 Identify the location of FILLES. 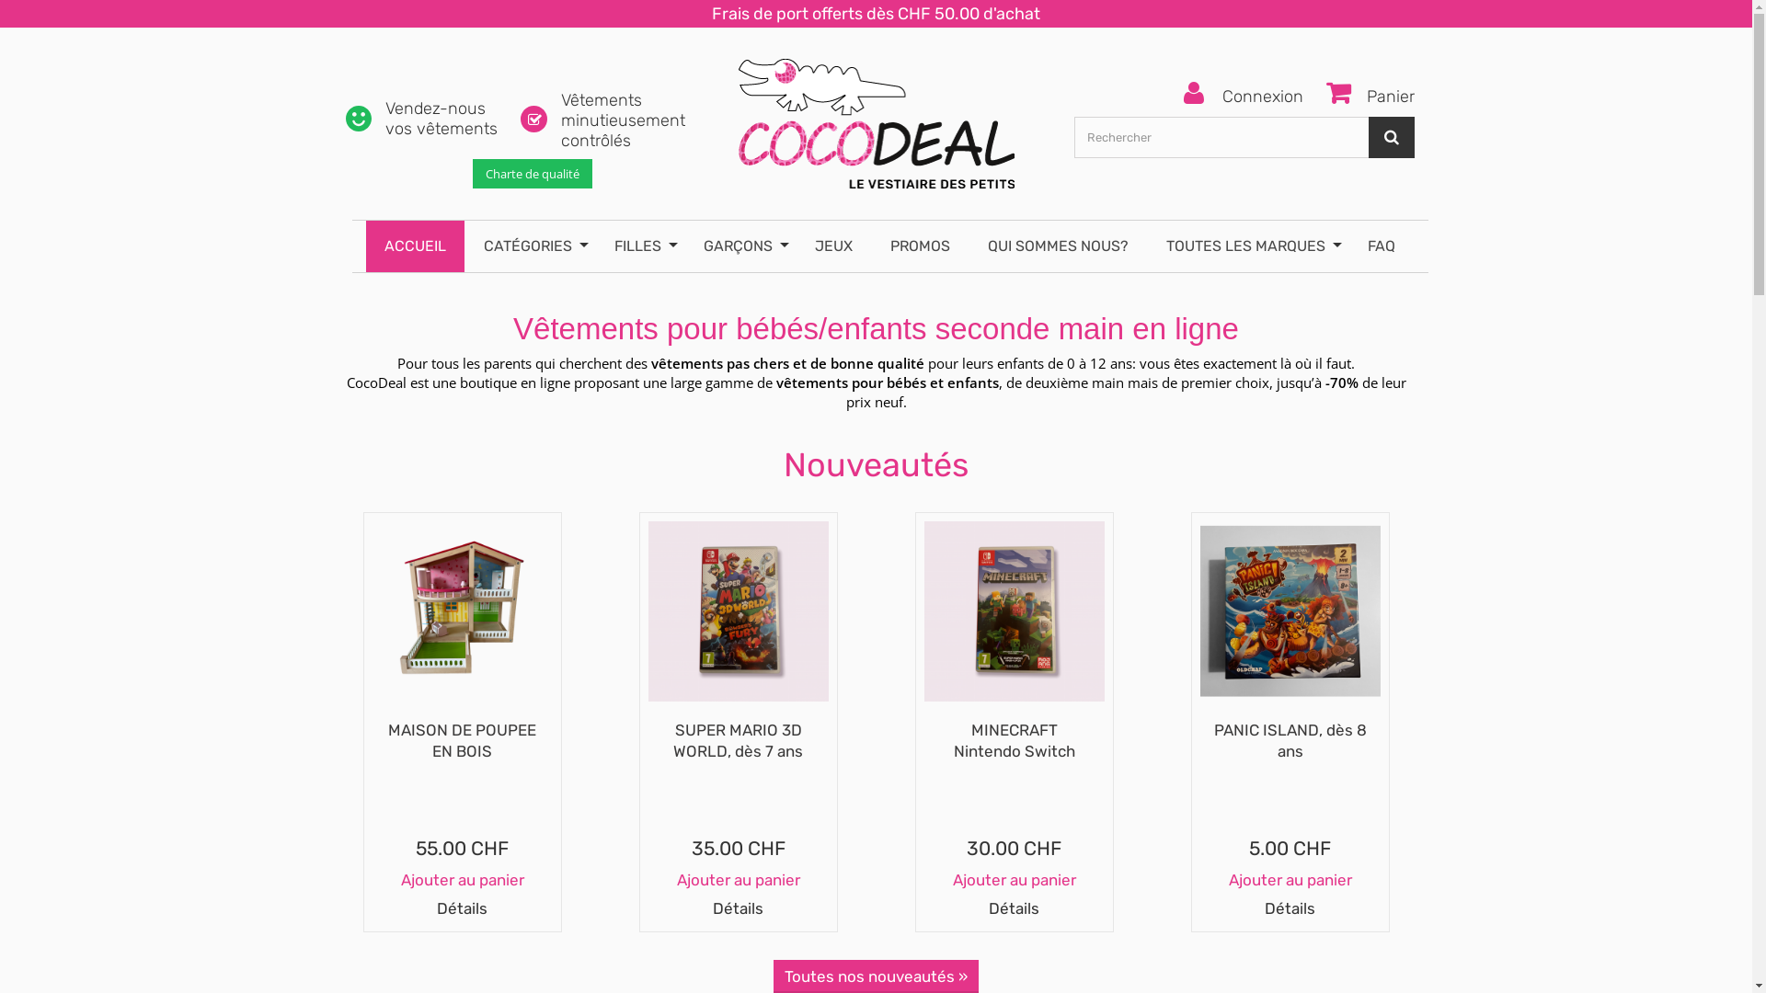
(640, 246).